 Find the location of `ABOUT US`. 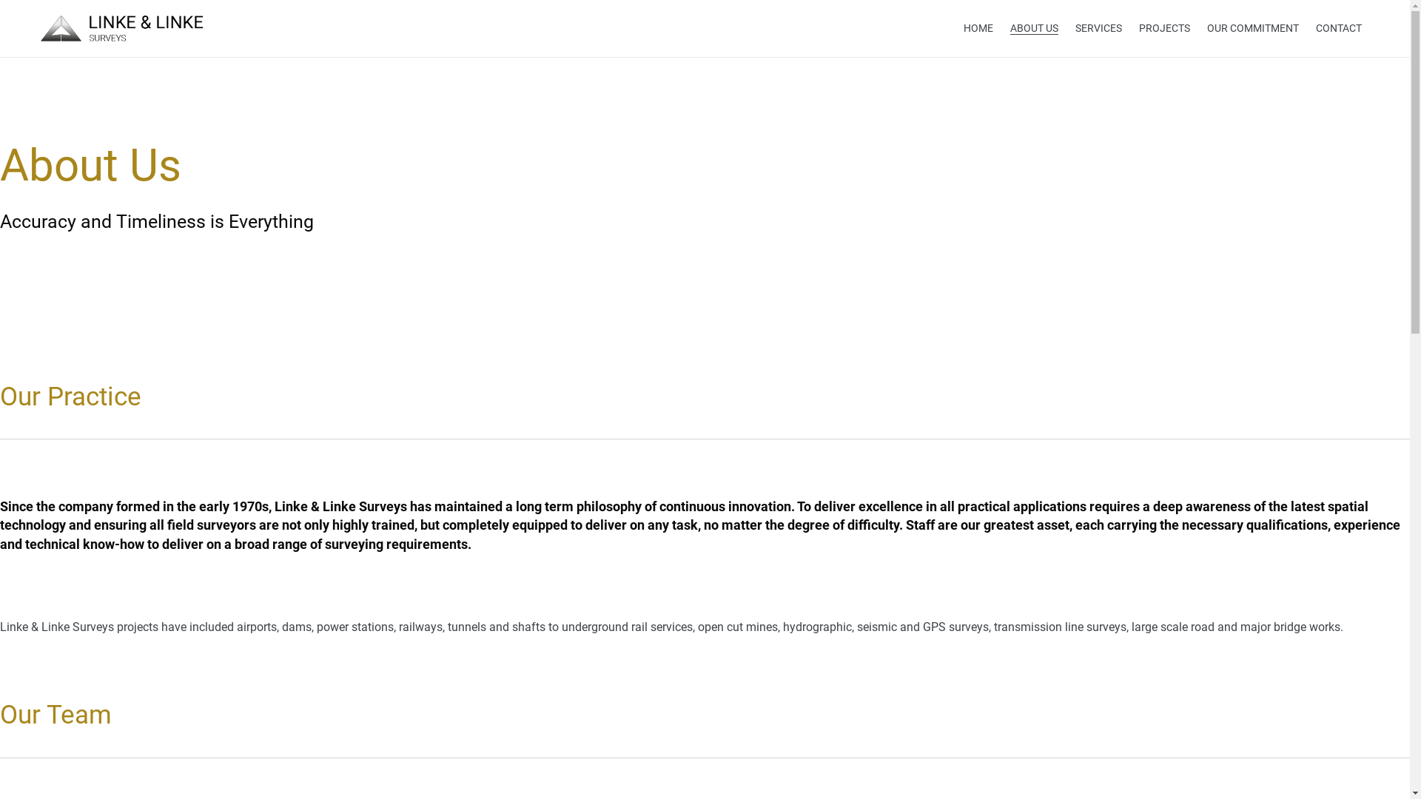

ABOUT US is located at coordinates (1035, 28).